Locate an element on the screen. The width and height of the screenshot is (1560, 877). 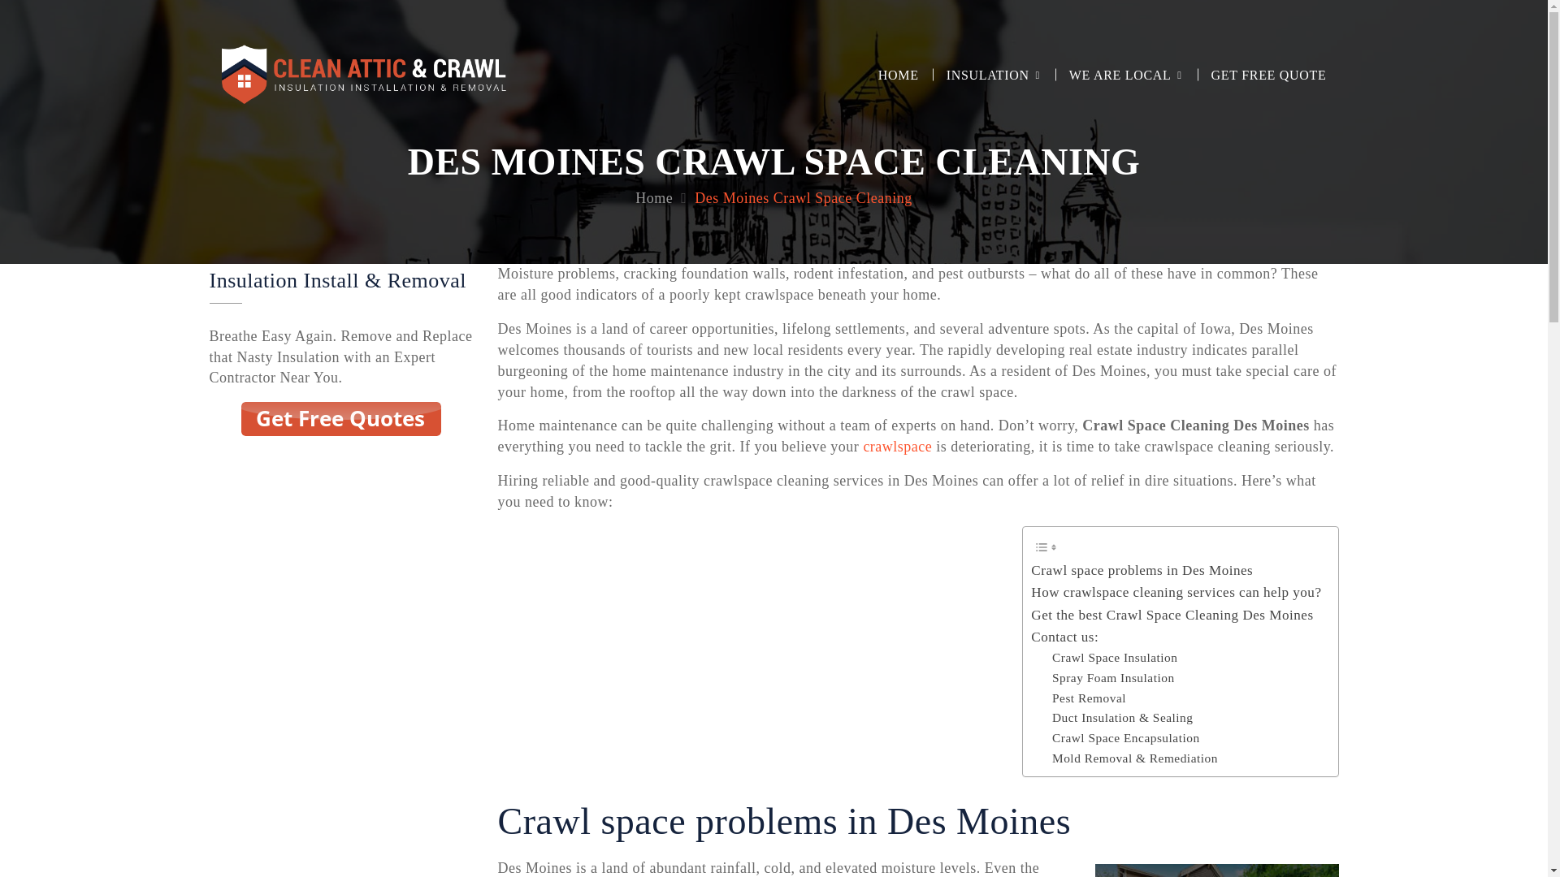
Crawl Space Encapsulation is located at coordinates (1125, 739).